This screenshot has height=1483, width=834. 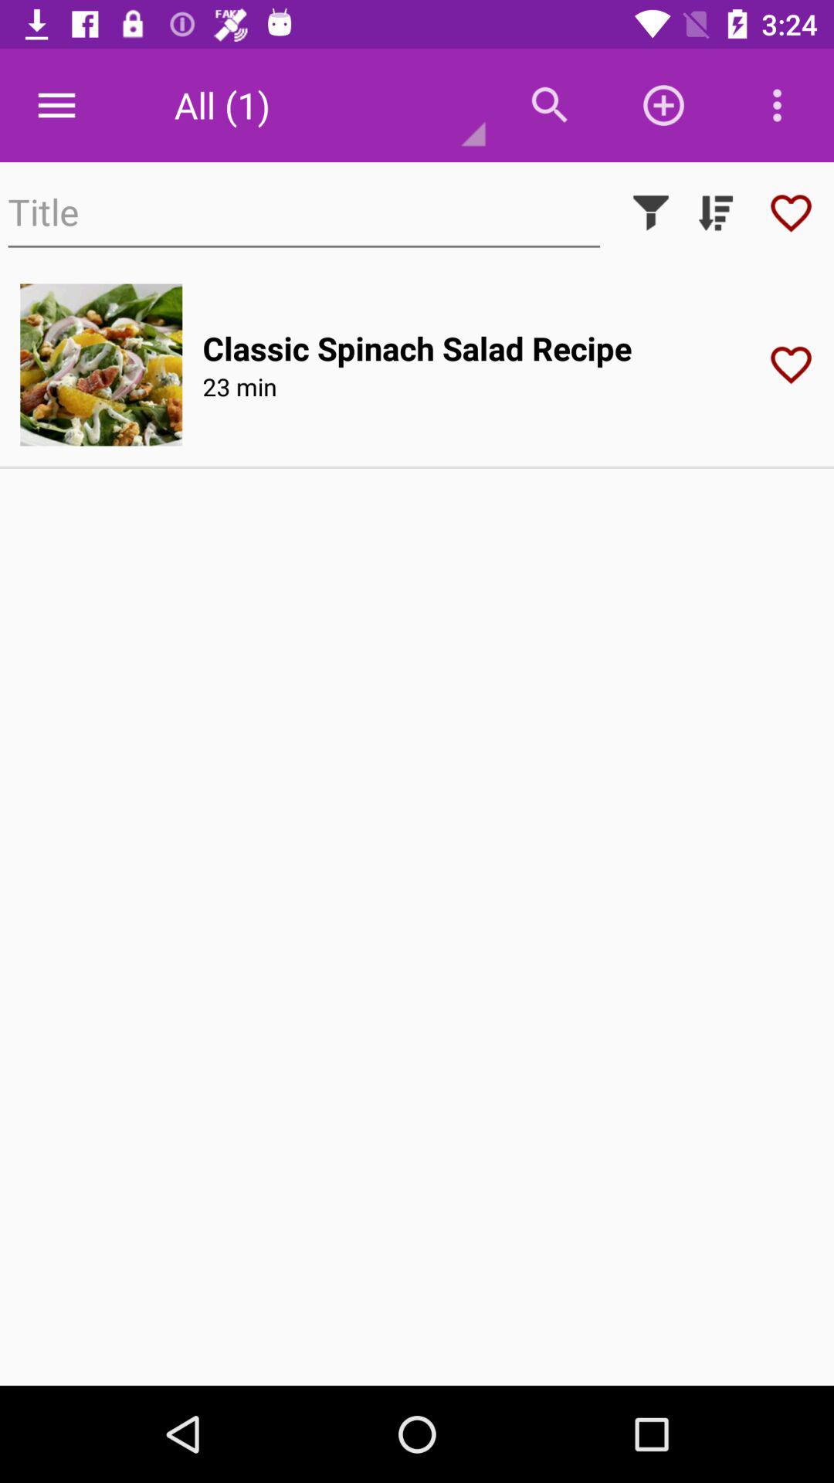 I want to click on click the icon to the left of all (1) icon, so click(x=56, y=105).